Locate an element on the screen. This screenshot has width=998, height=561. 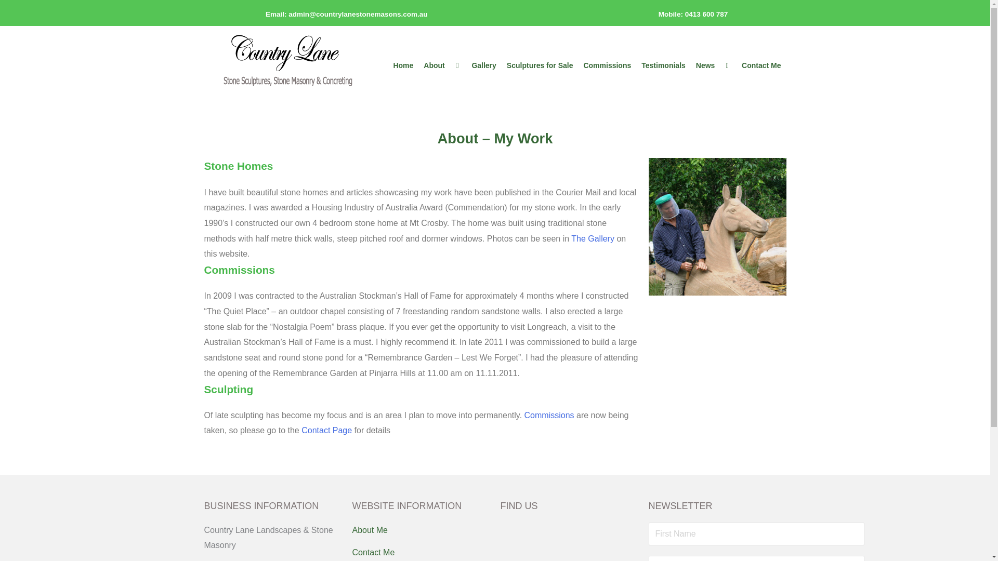
Contact Page is located at coordinates (326, 430).